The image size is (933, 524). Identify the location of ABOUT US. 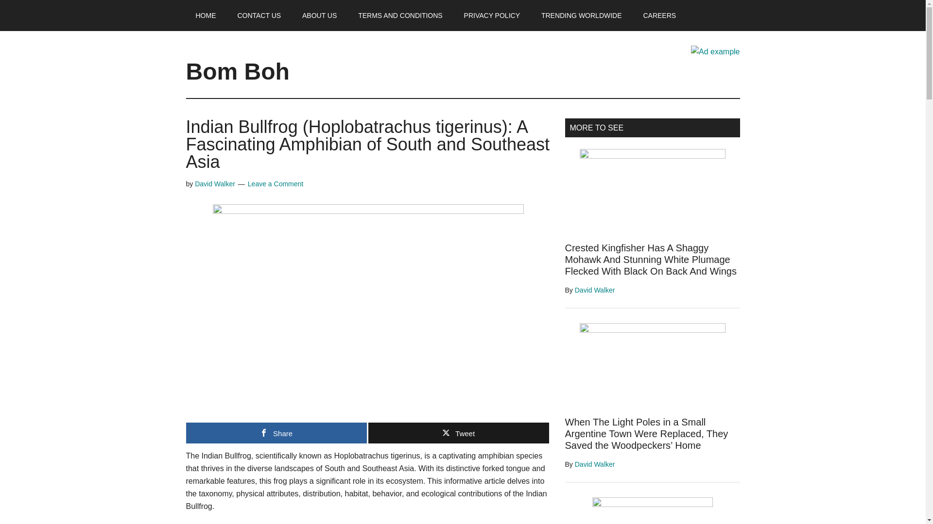
(319, 16).